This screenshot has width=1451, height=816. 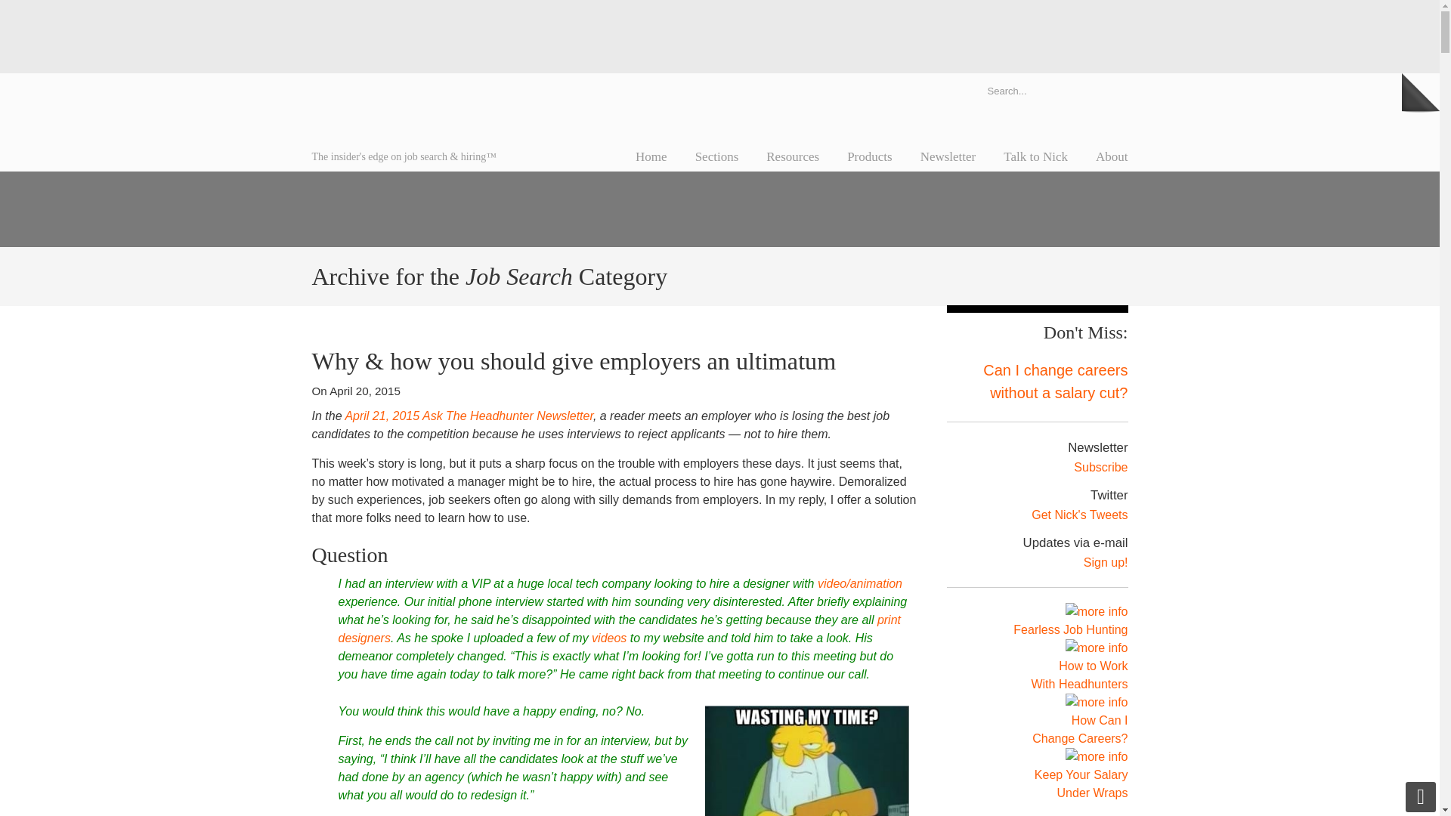 What do you see at coordinates (1037, 90) in the screenshot?
I see `Search...` at bounding box center [1037, 90].